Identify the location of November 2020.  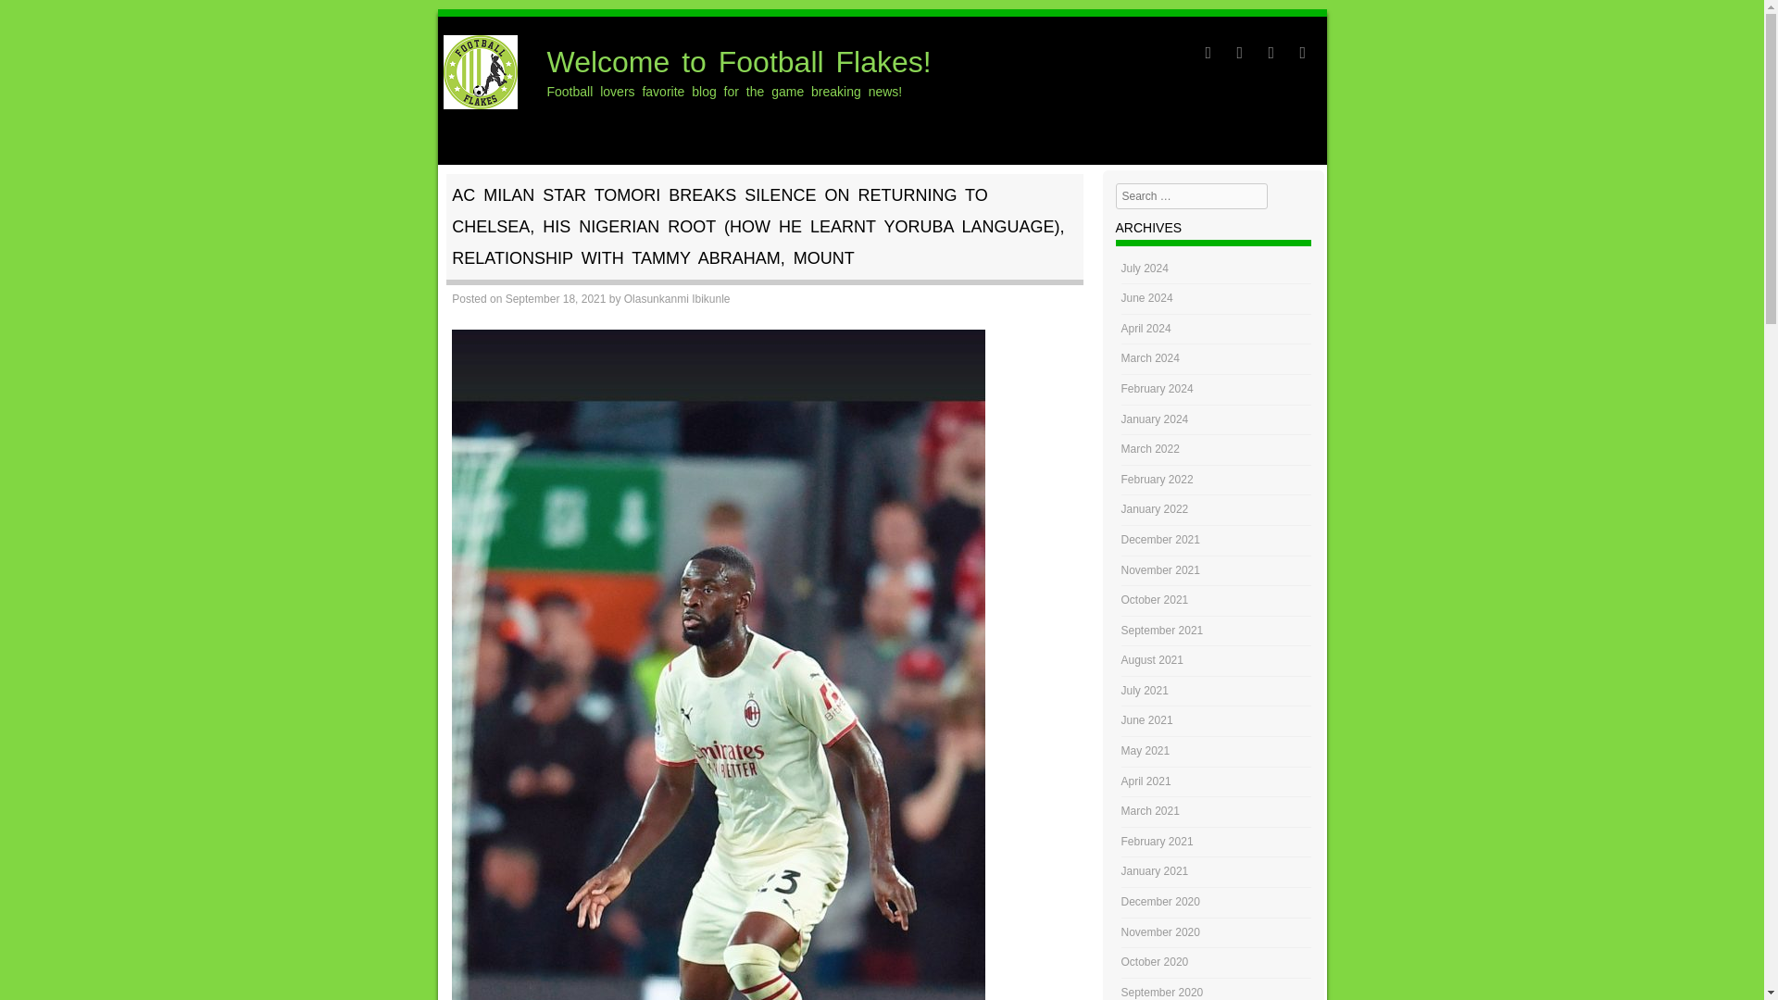
(1161, 932).